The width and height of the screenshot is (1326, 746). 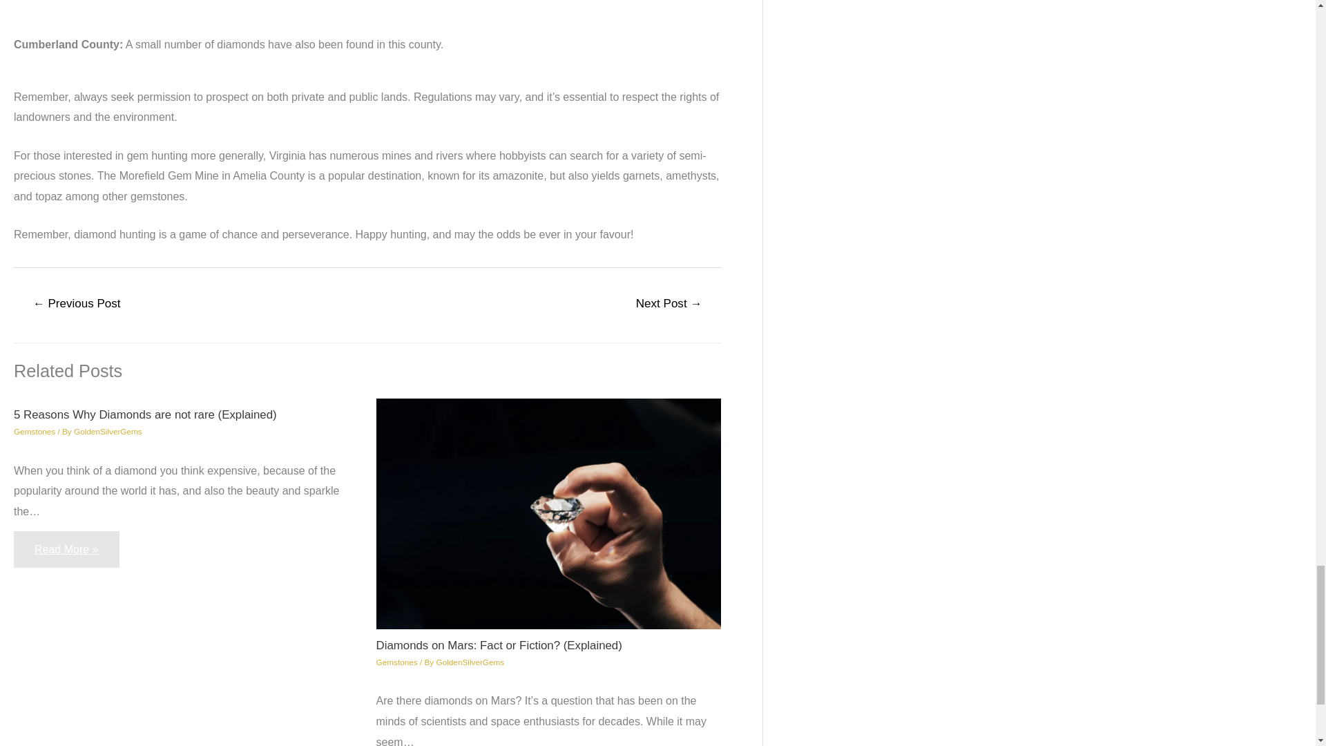 What do you see at coordinates (35, 431) in the screenshot?
I see `Gemstones` at bounding box center [35, 431].